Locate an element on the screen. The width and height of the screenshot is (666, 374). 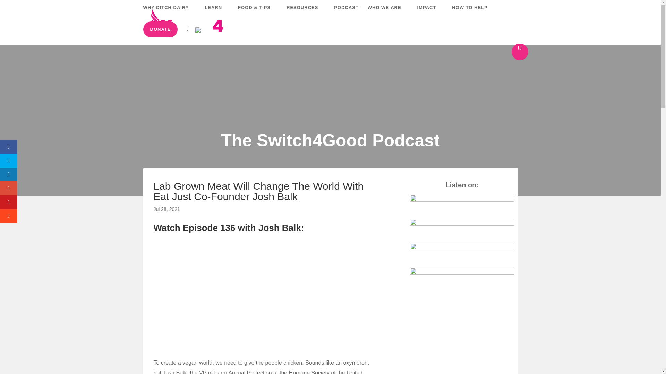
RESOURCES is located at coordinates (305, 13).